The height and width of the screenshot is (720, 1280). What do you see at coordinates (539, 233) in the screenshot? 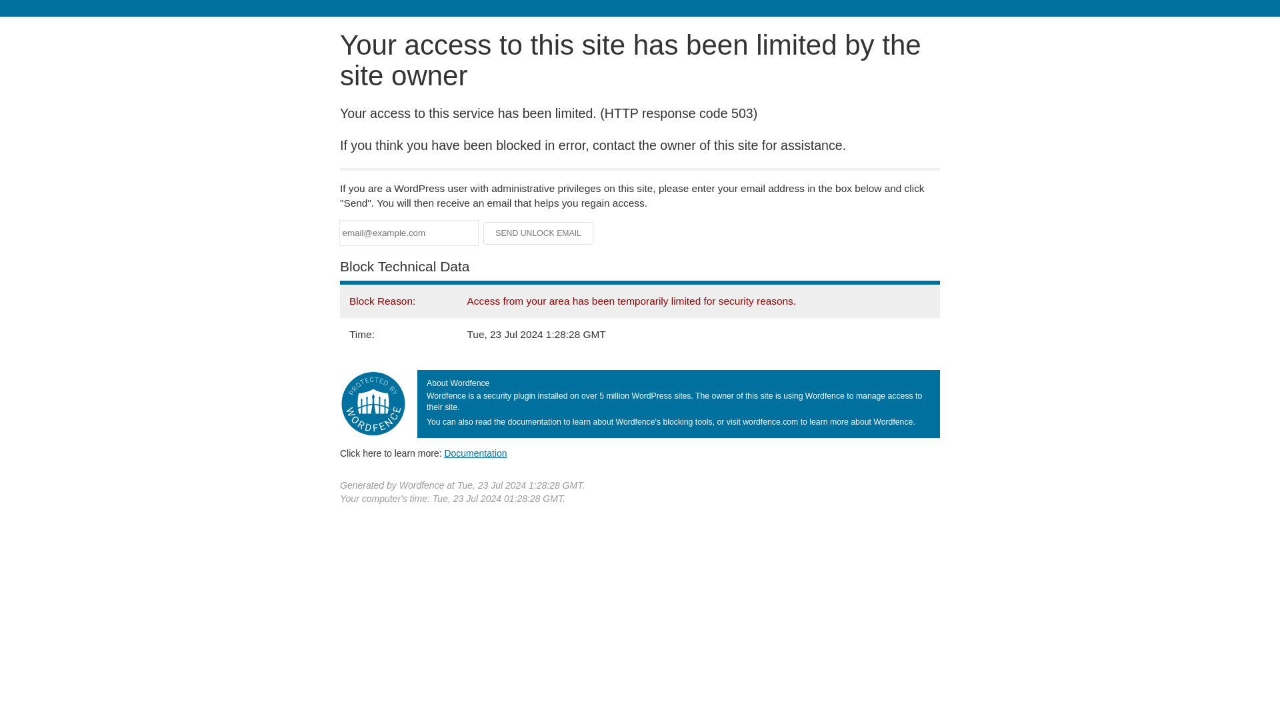
I see `Send Unlock Email` at bounding box center [539, 233].